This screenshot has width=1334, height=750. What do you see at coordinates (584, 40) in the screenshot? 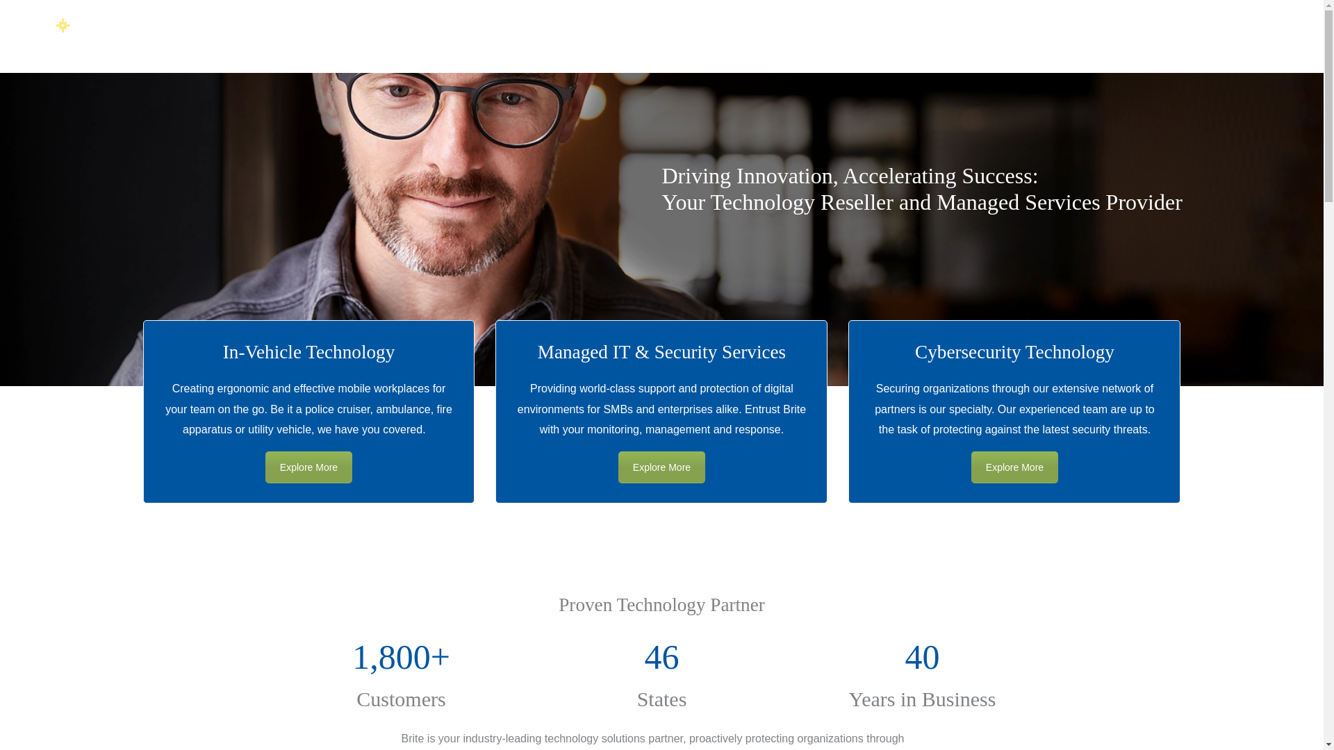
I see `Partners` at bounding box center [584, 40].